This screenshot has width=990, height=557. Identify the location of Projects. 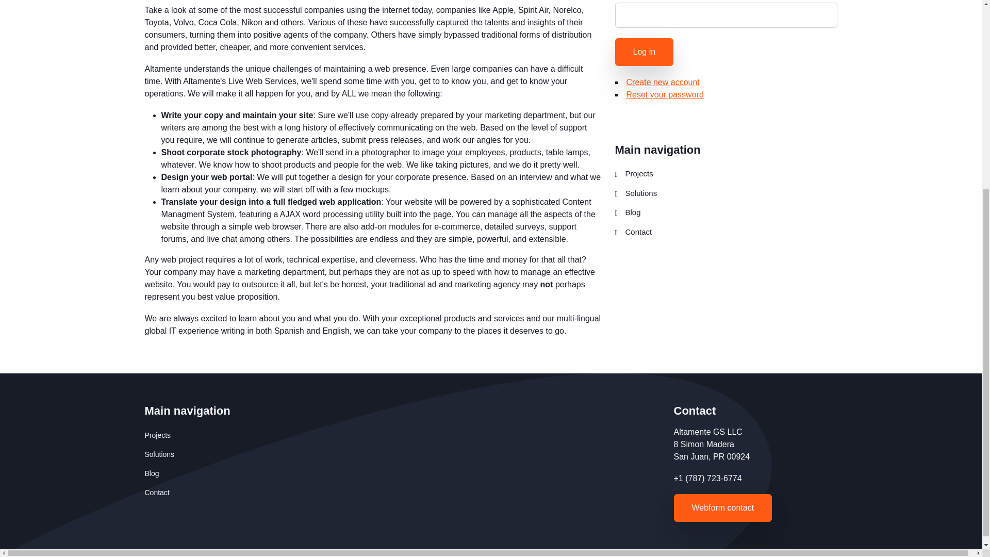
(403, 435).